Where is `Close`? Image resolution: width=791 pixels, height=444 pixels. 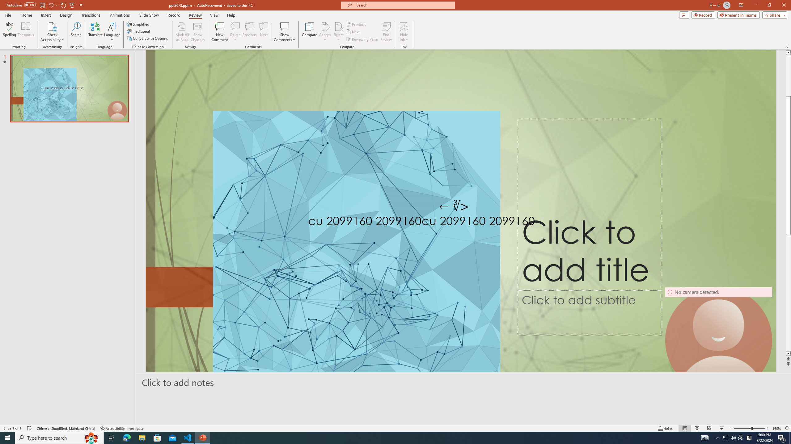 Close is located at coordinates (784, 5).